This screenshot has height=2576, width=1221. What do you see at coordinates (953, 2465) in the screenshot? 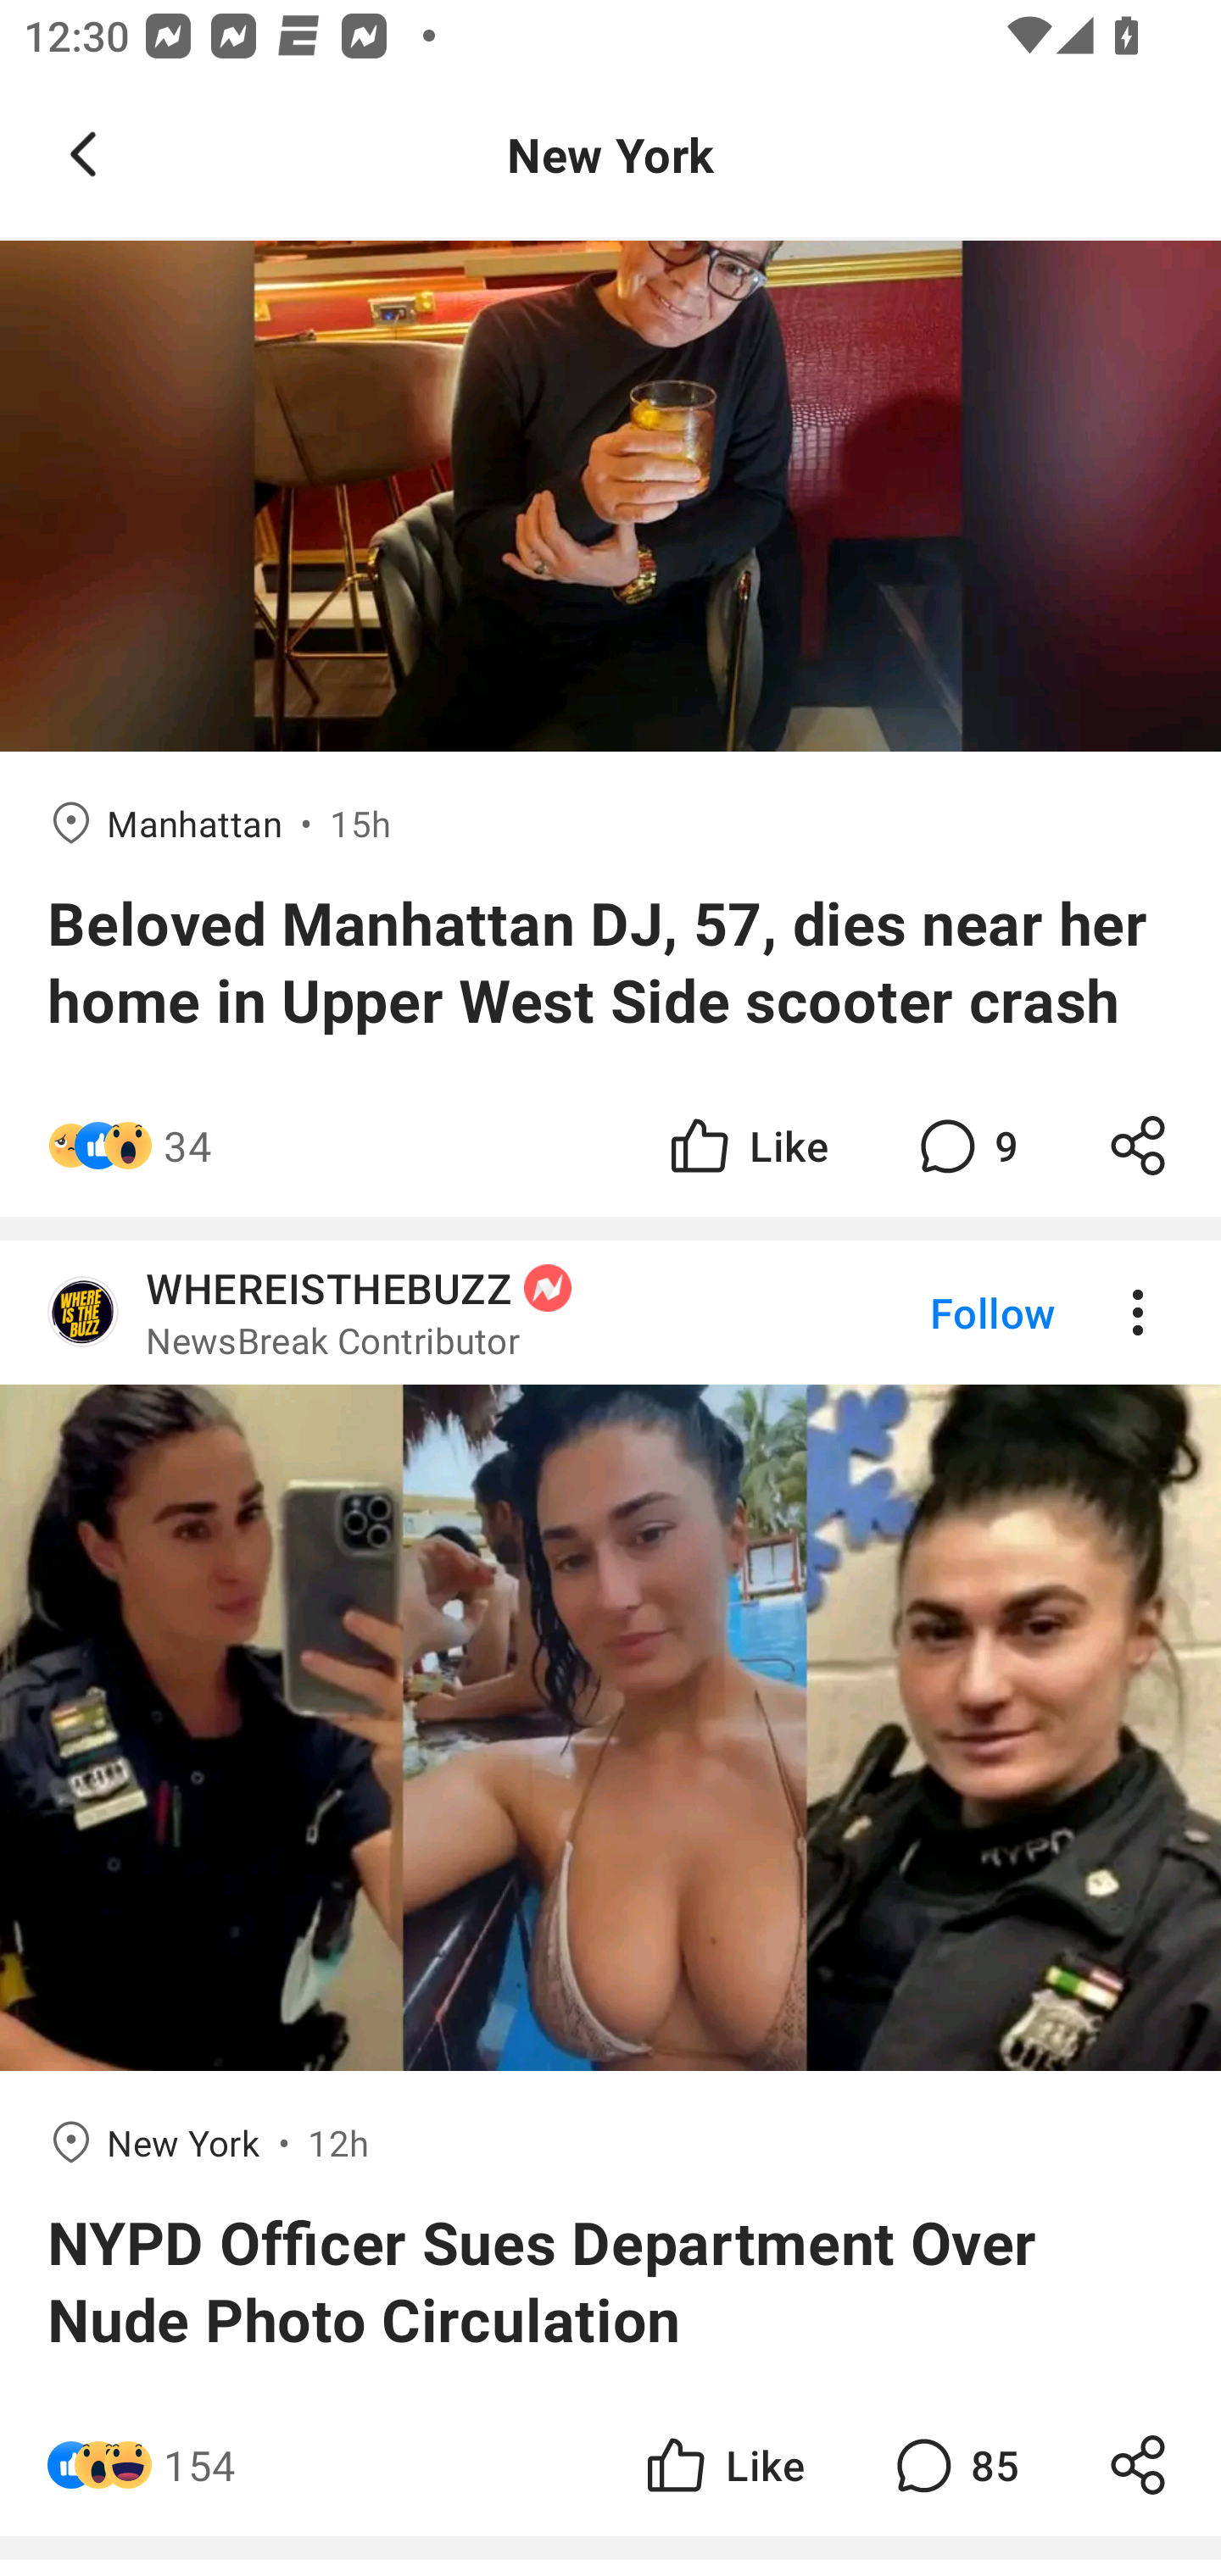
I see `85` at bounding box center [953, 2465].